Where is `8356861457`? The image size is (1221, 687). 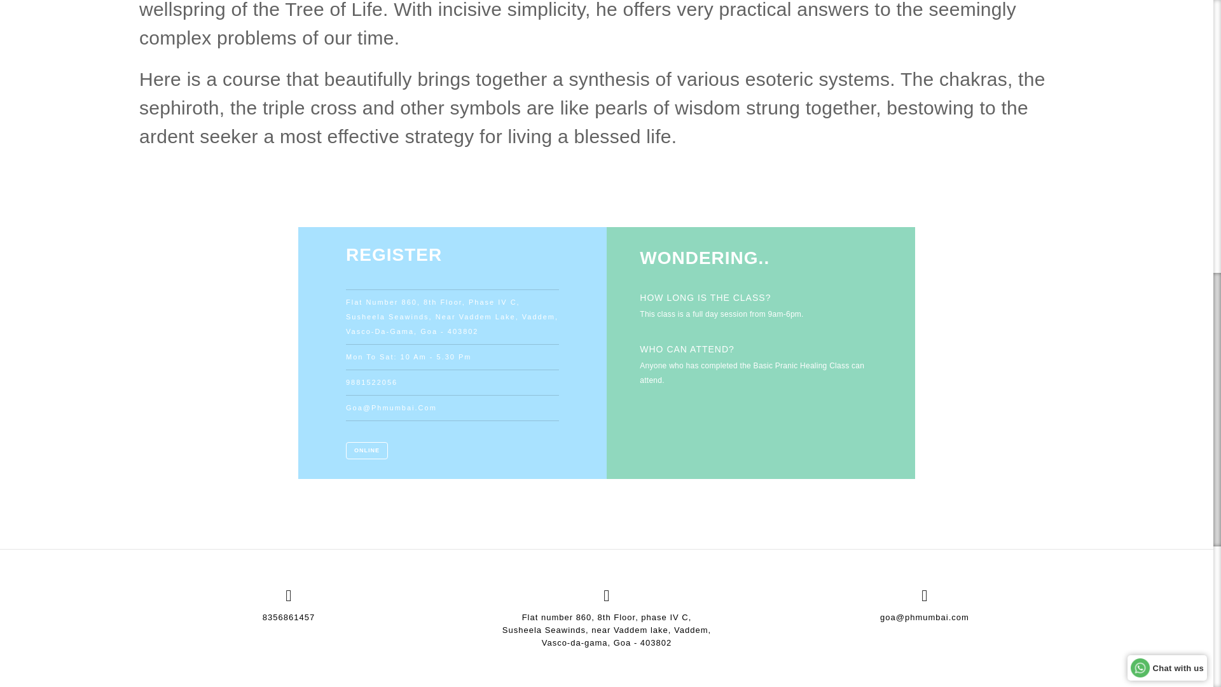 8356861457 is located at coordinates (289, 617).